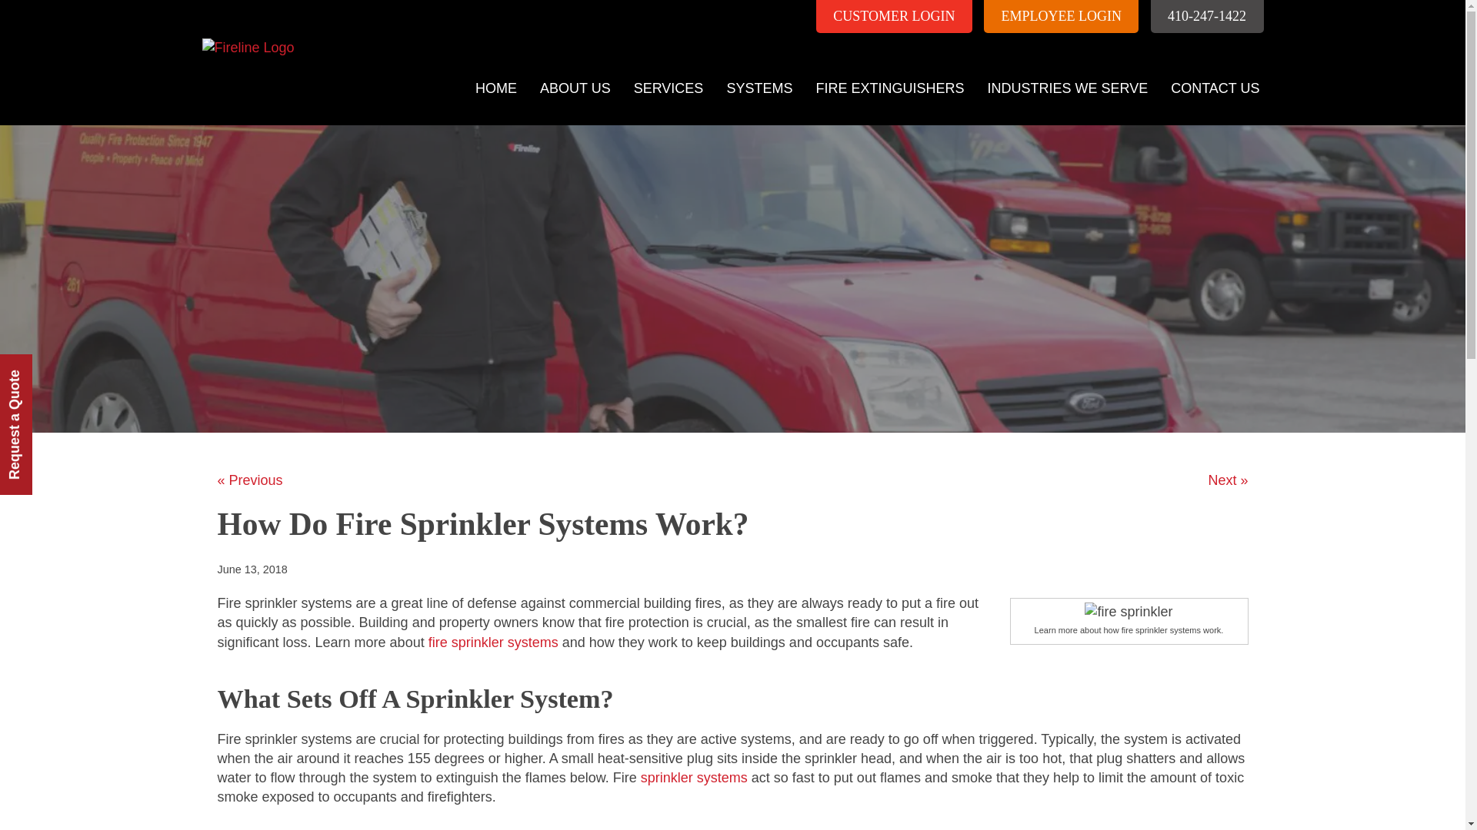 This screenshot has height=830, width=1477. Describe the element at coordinates (575, 88) in the screenshot. I see `ABOUT US` at that location.